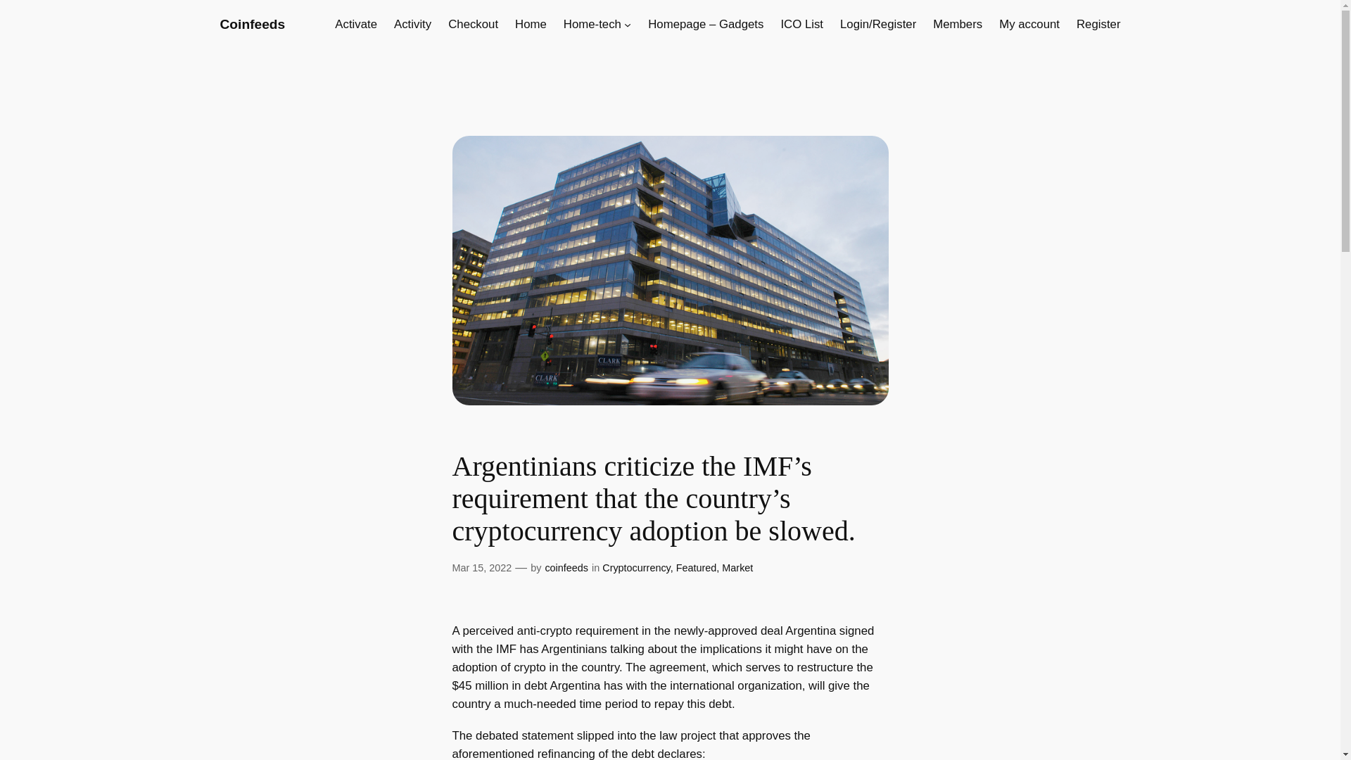 The height and width of the screenshot is (760, 1351). What do you see at coordinates (801, 24) in the screenshot?
I see `ICO List` at bounding box center [801, 24].